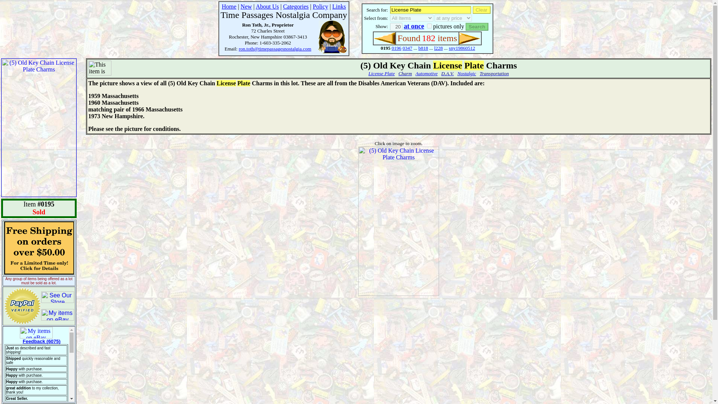 This screenshot has height=404, width=718. I want to click on Click on image to zoom., so click(399, 143).